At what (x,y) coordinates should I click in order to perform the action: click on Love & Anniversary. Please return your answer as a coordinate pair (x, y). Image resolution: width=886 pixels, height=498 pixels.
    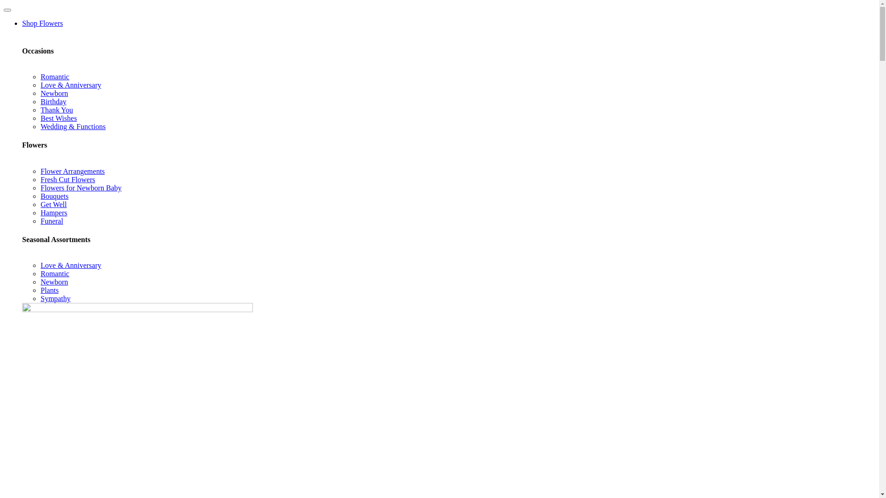
    Looking at the image, I should click on (71, 266).